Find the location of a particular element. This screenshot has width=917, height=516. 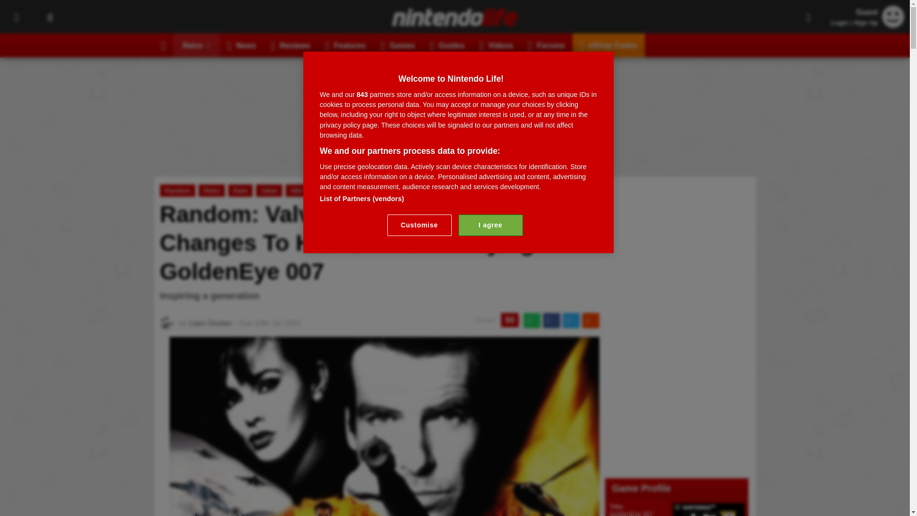

News is located at coordinates (242, 45).